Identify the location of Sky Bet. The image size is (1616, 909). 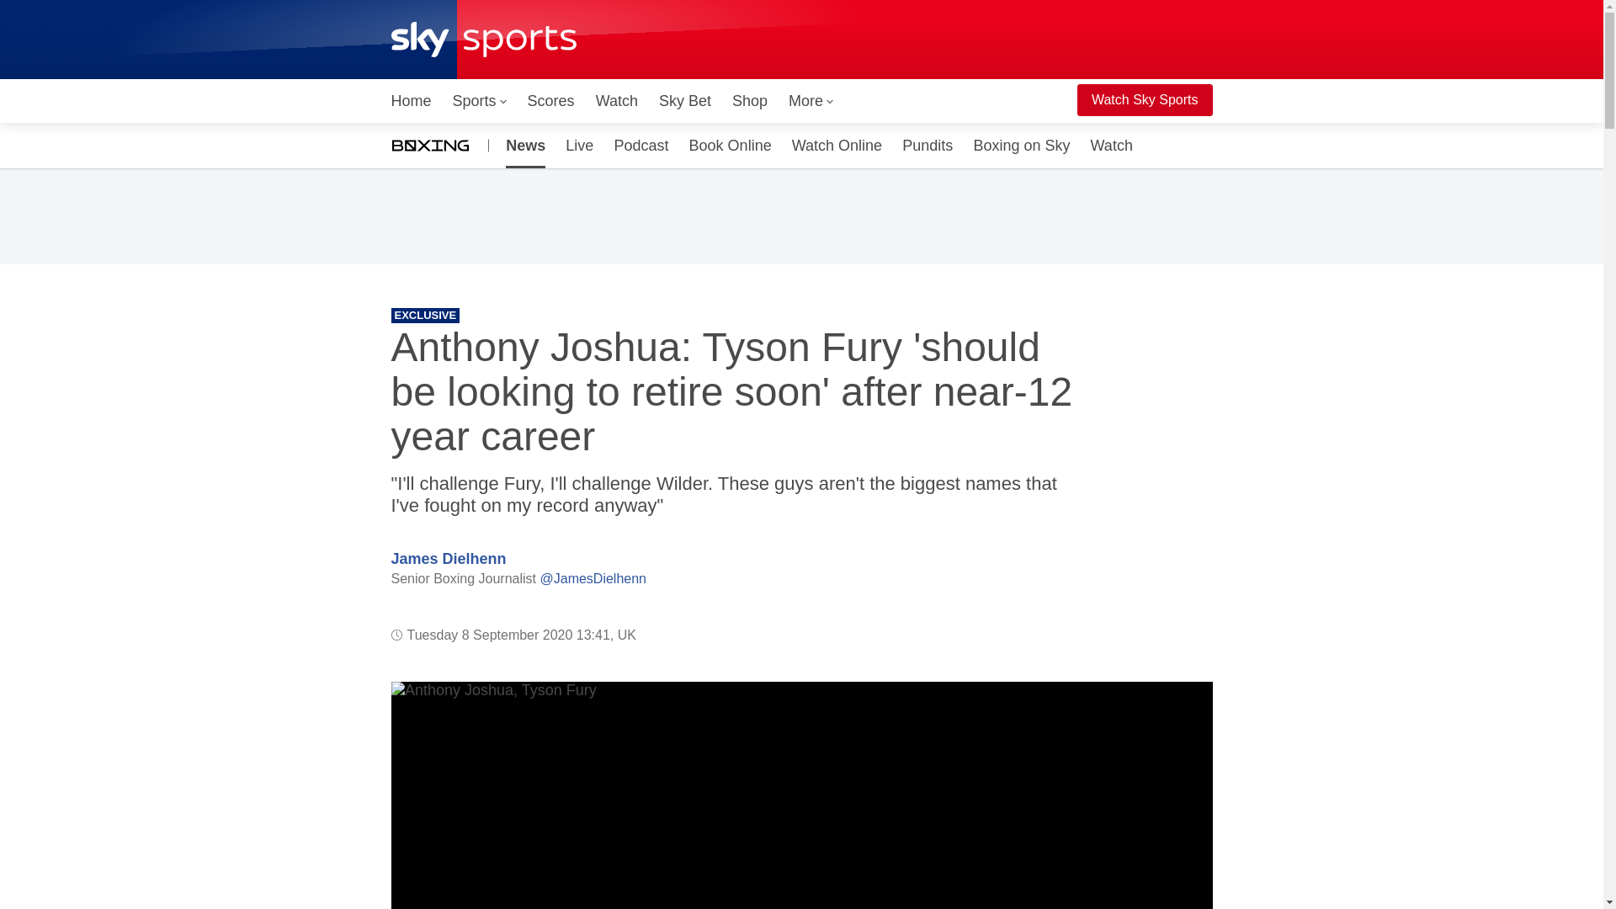
(685, 101).